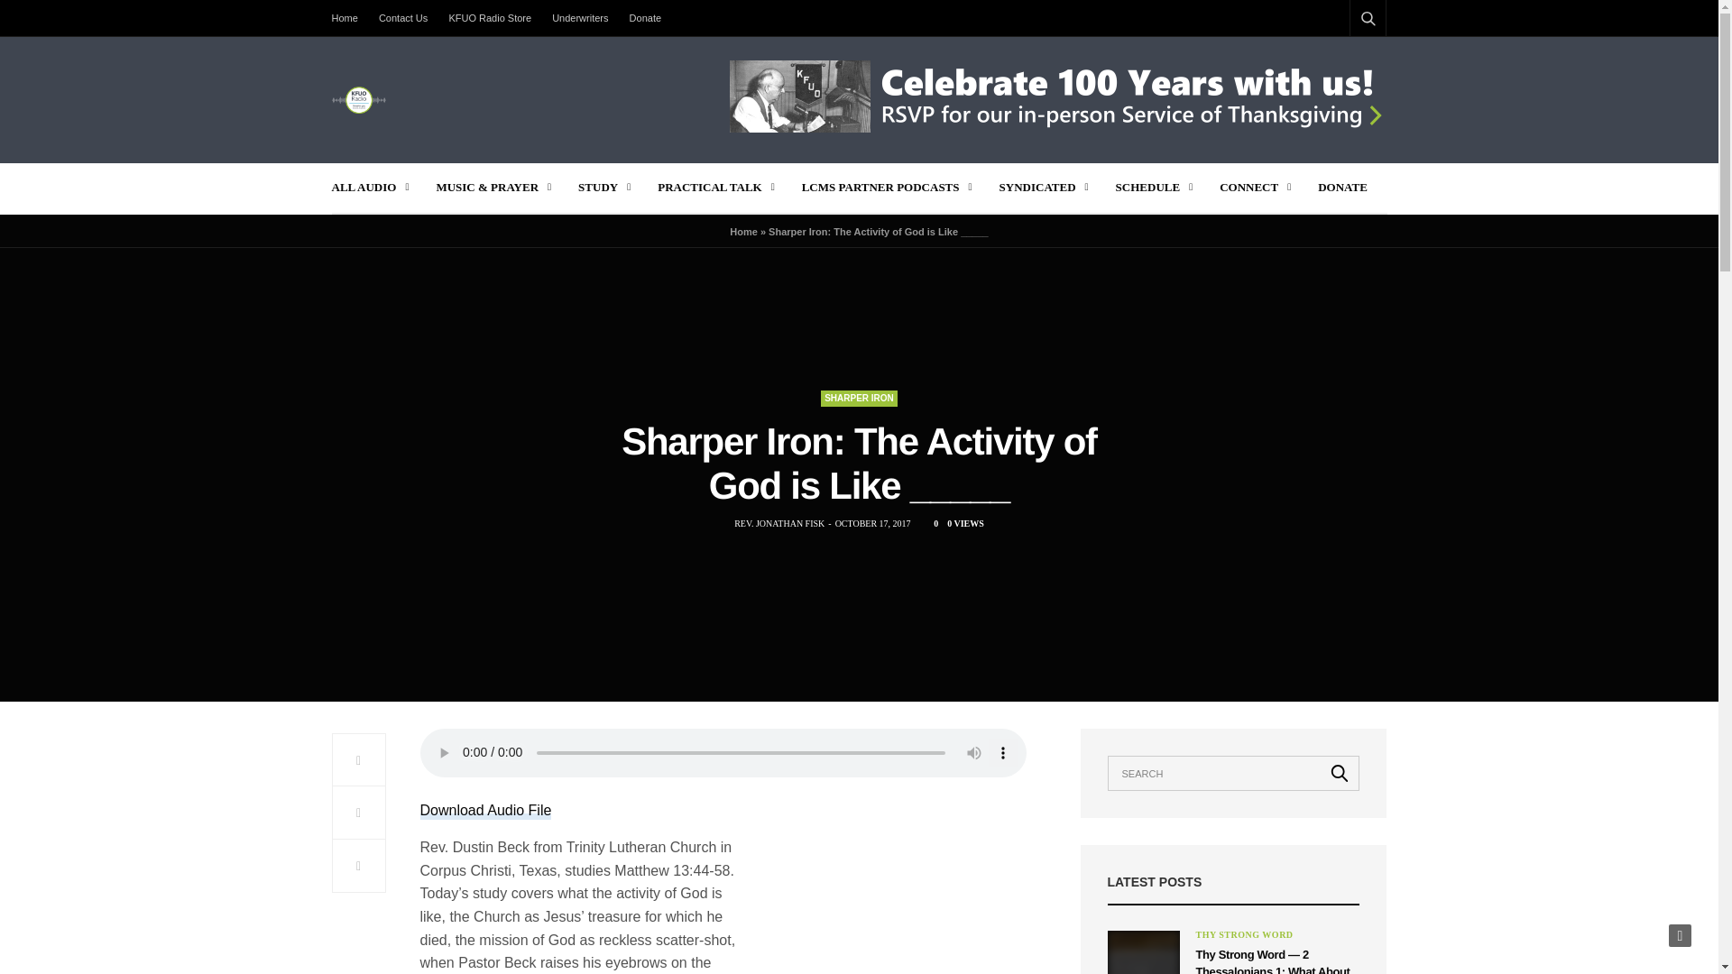 Image resolution: width=1732 pixels, height=974 pixels. What do you see at coordinates (859, 399) in the screenshot?
I see `Sharper Iron` at bounding box center [859, 399].